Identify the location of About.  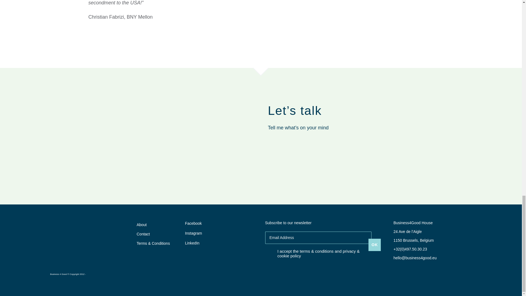
(153, 226).